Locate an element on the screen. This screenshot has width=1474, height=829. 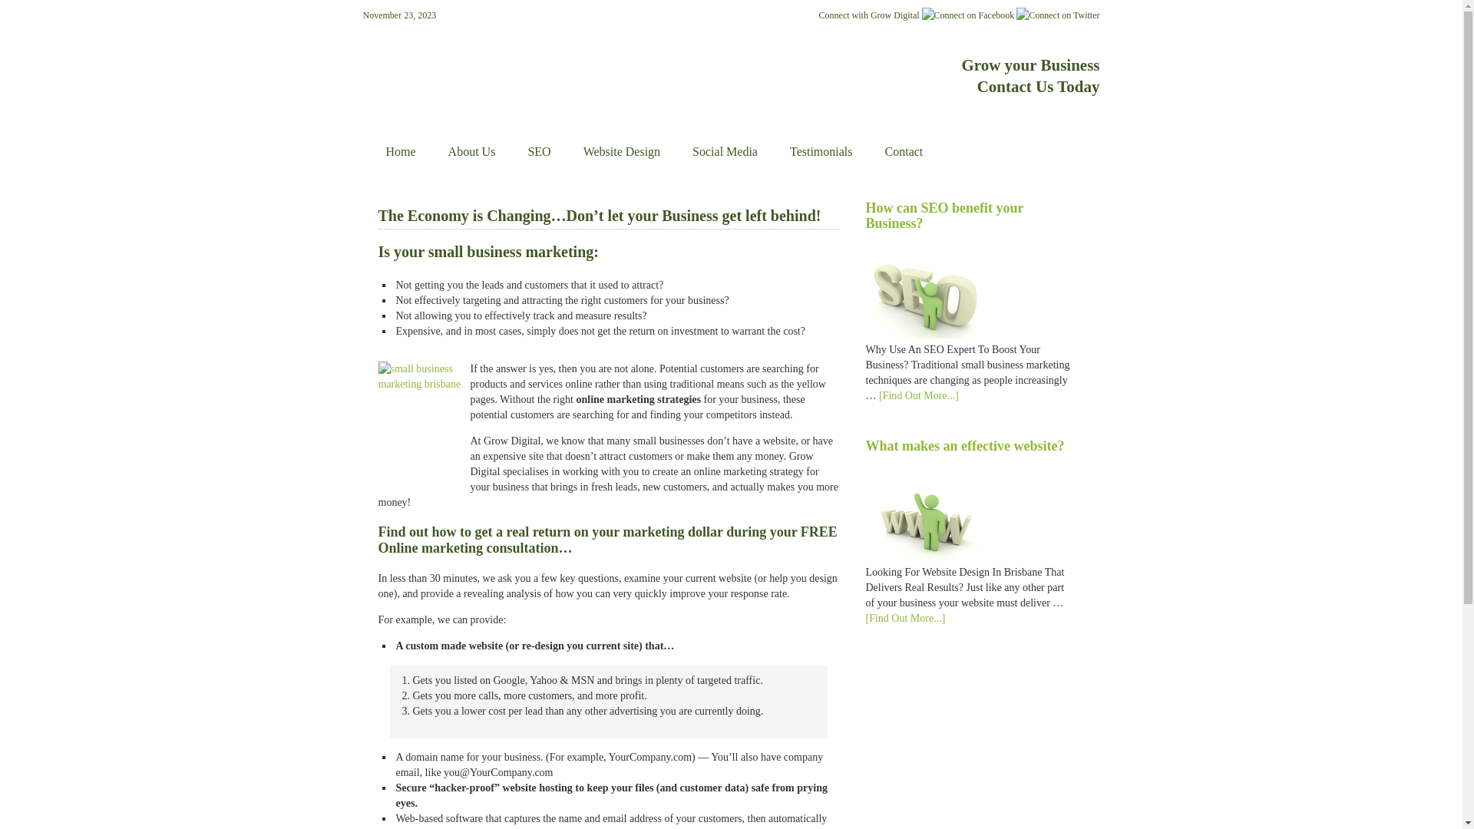
SEO is located at coordinates (540, 152).